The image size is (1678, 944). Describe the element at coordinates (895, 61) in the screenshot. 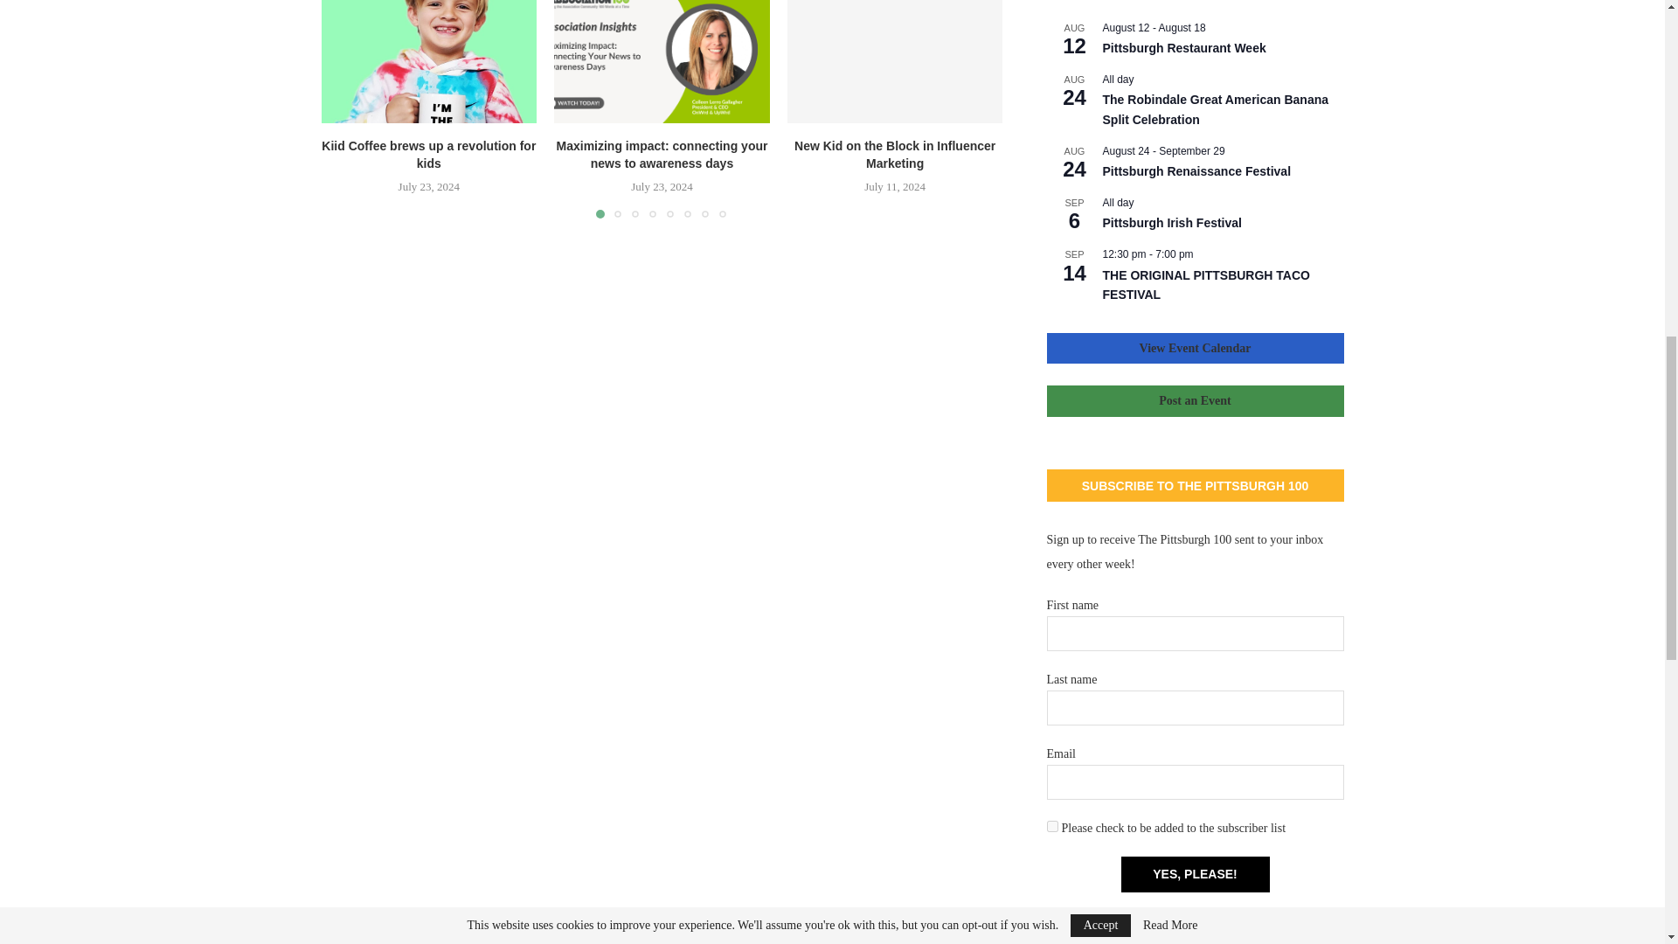

I see `New Kid on the Block in Influencer Marketing` at that location.